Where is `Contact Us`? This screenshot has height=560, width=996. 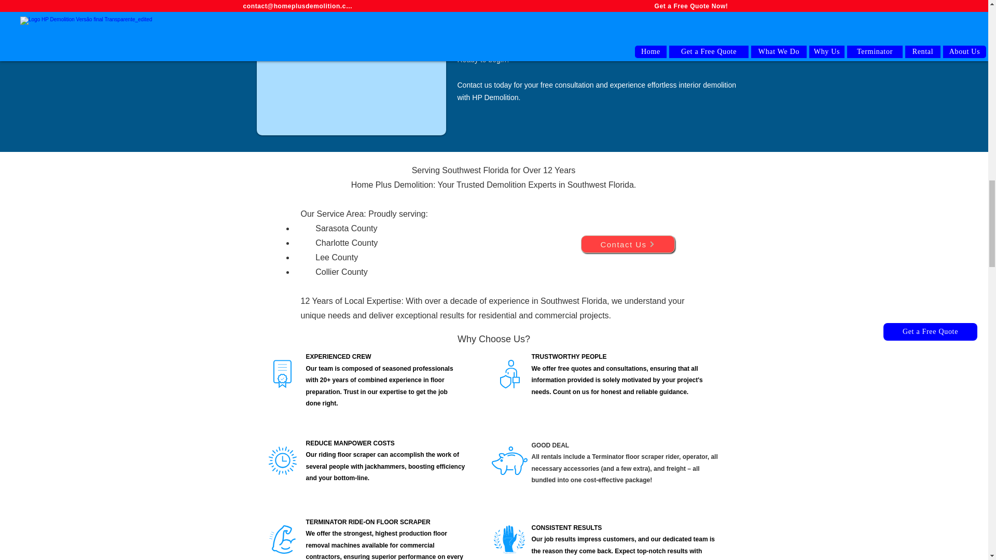
Contact Us is located at coordinates (628, 244).